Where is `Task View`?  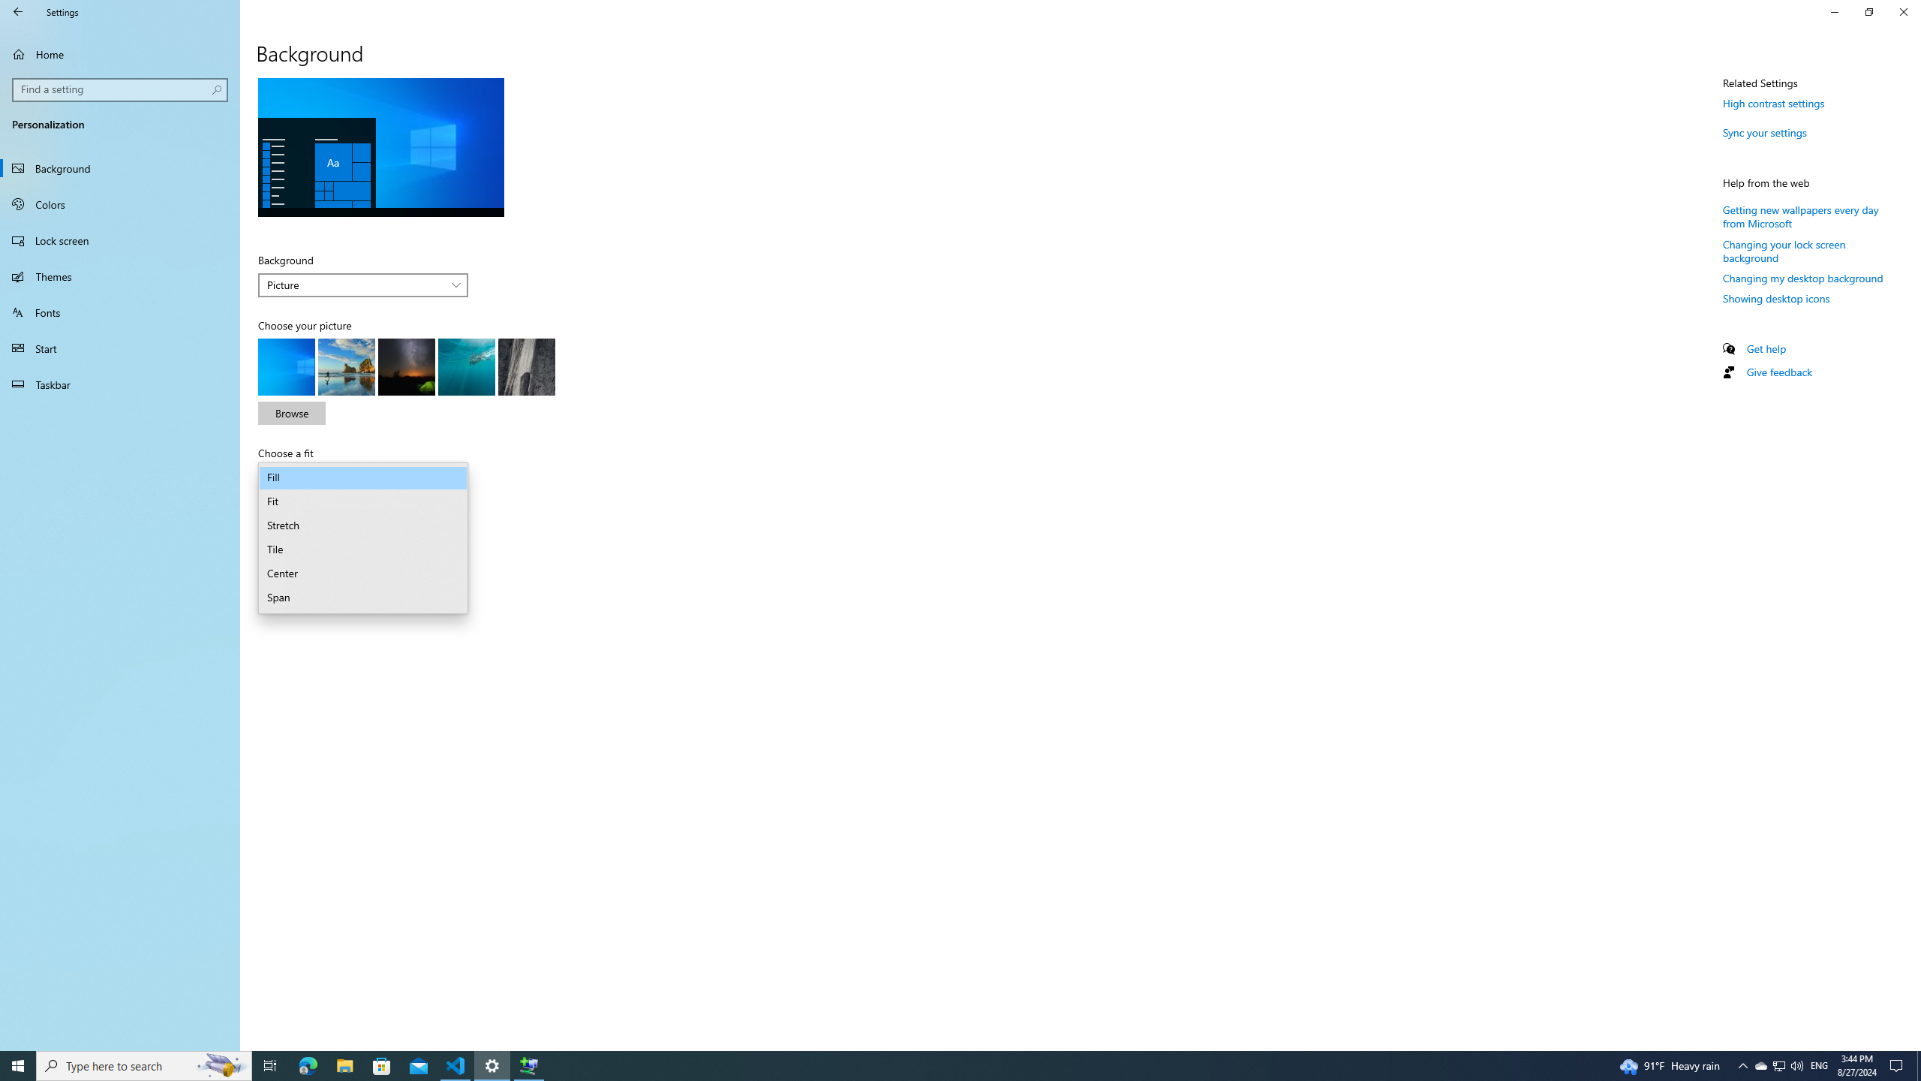 Task View is located at coordinates (270, 1066).